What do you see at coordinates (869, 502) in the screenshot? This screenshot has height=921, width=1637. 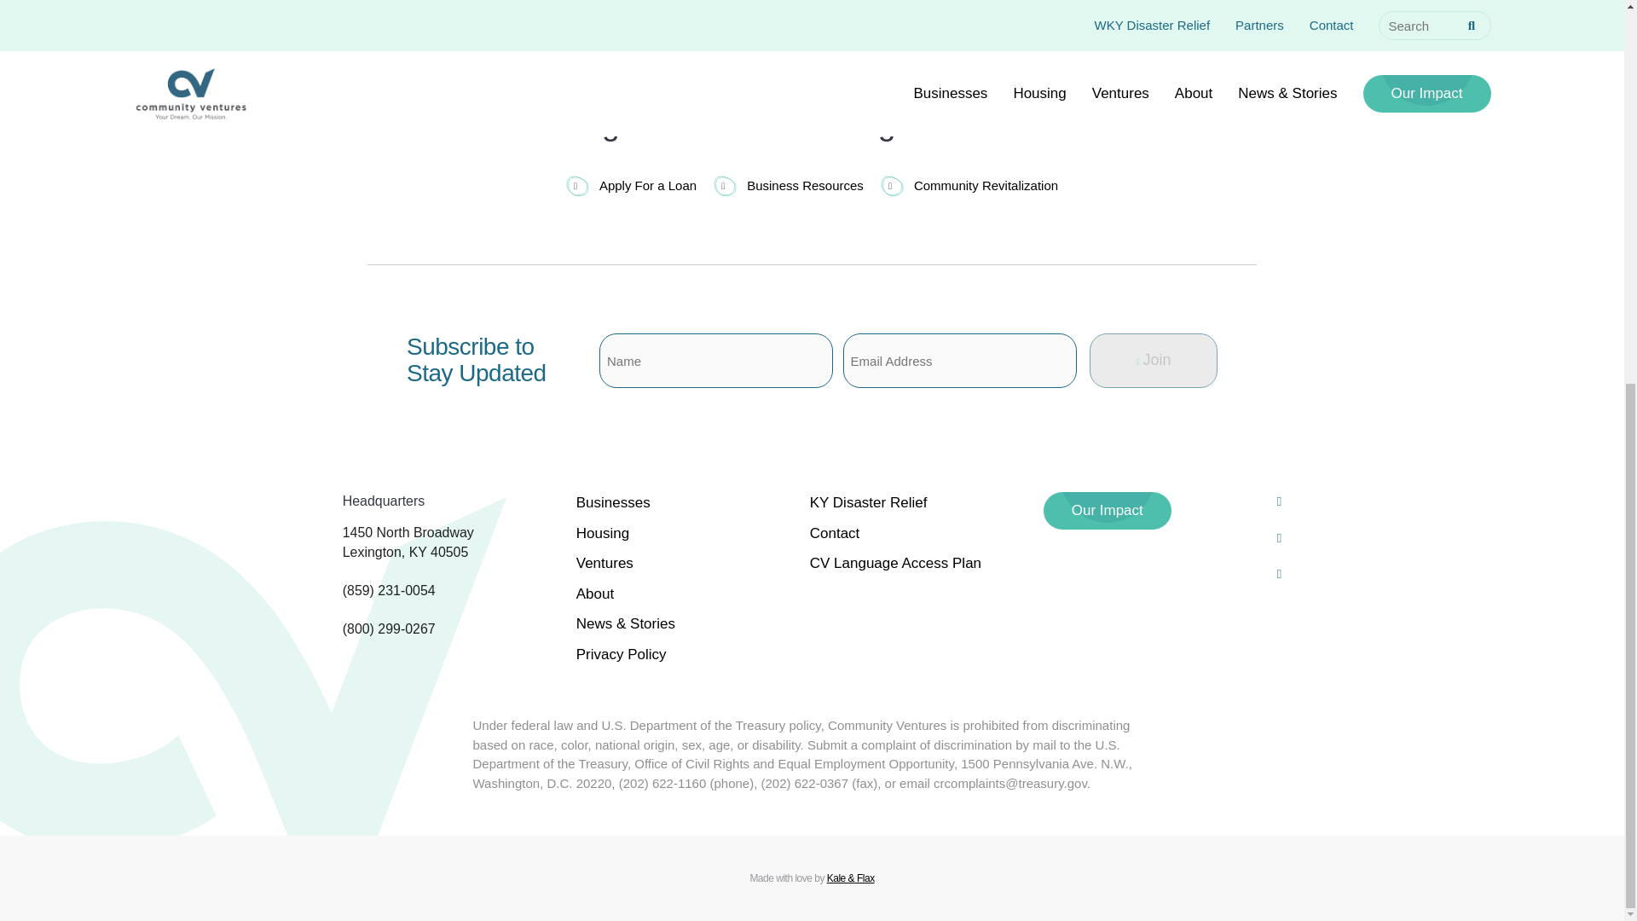 I see `KY Disaster Relief` at bounding box center [869, 502].